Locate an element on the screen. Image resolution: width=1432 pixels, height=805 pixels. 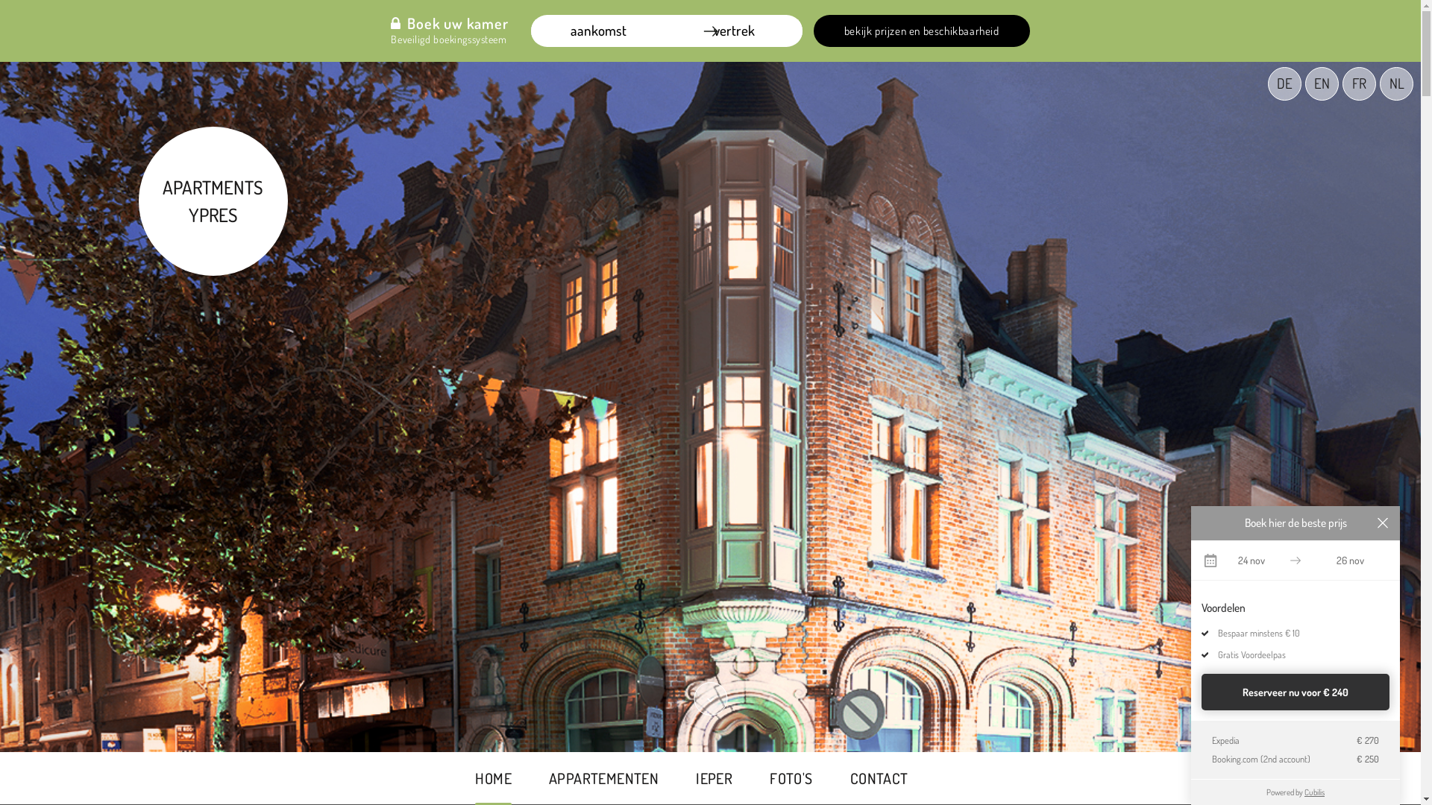
IEPER is located at coordinates (715, 778).